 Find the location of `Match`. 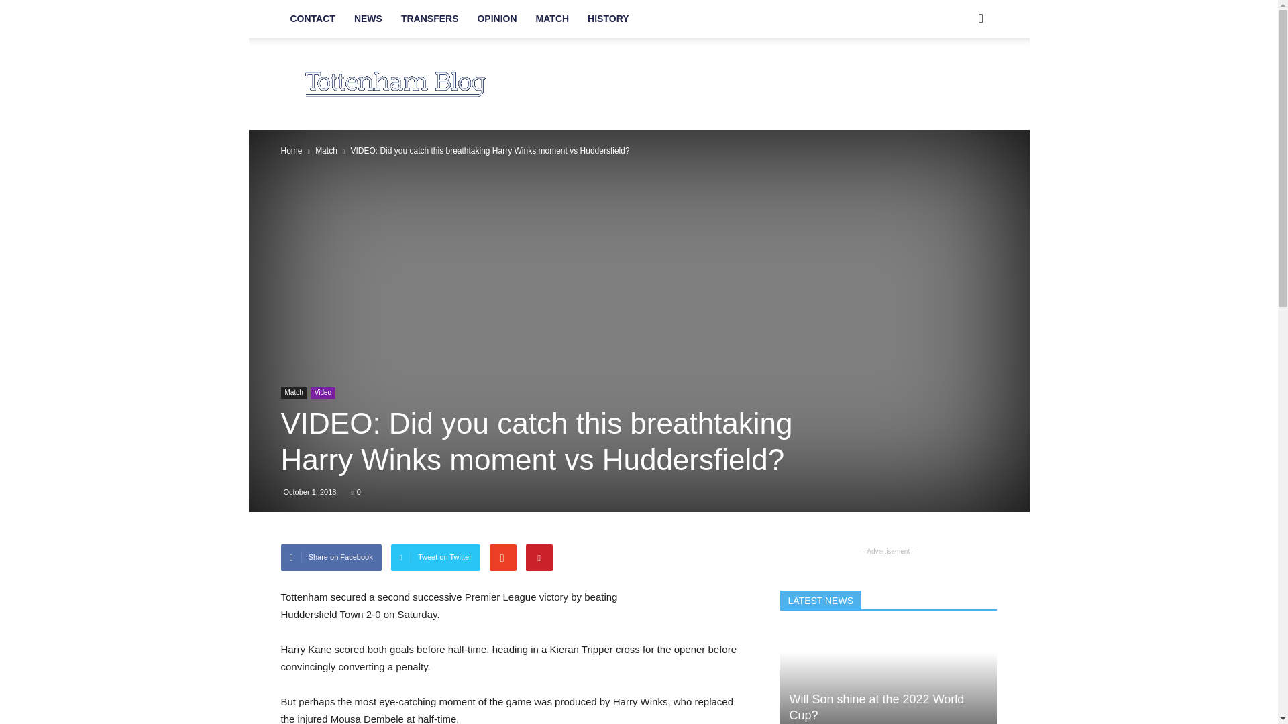

Match is located at coordinates (293, 393).